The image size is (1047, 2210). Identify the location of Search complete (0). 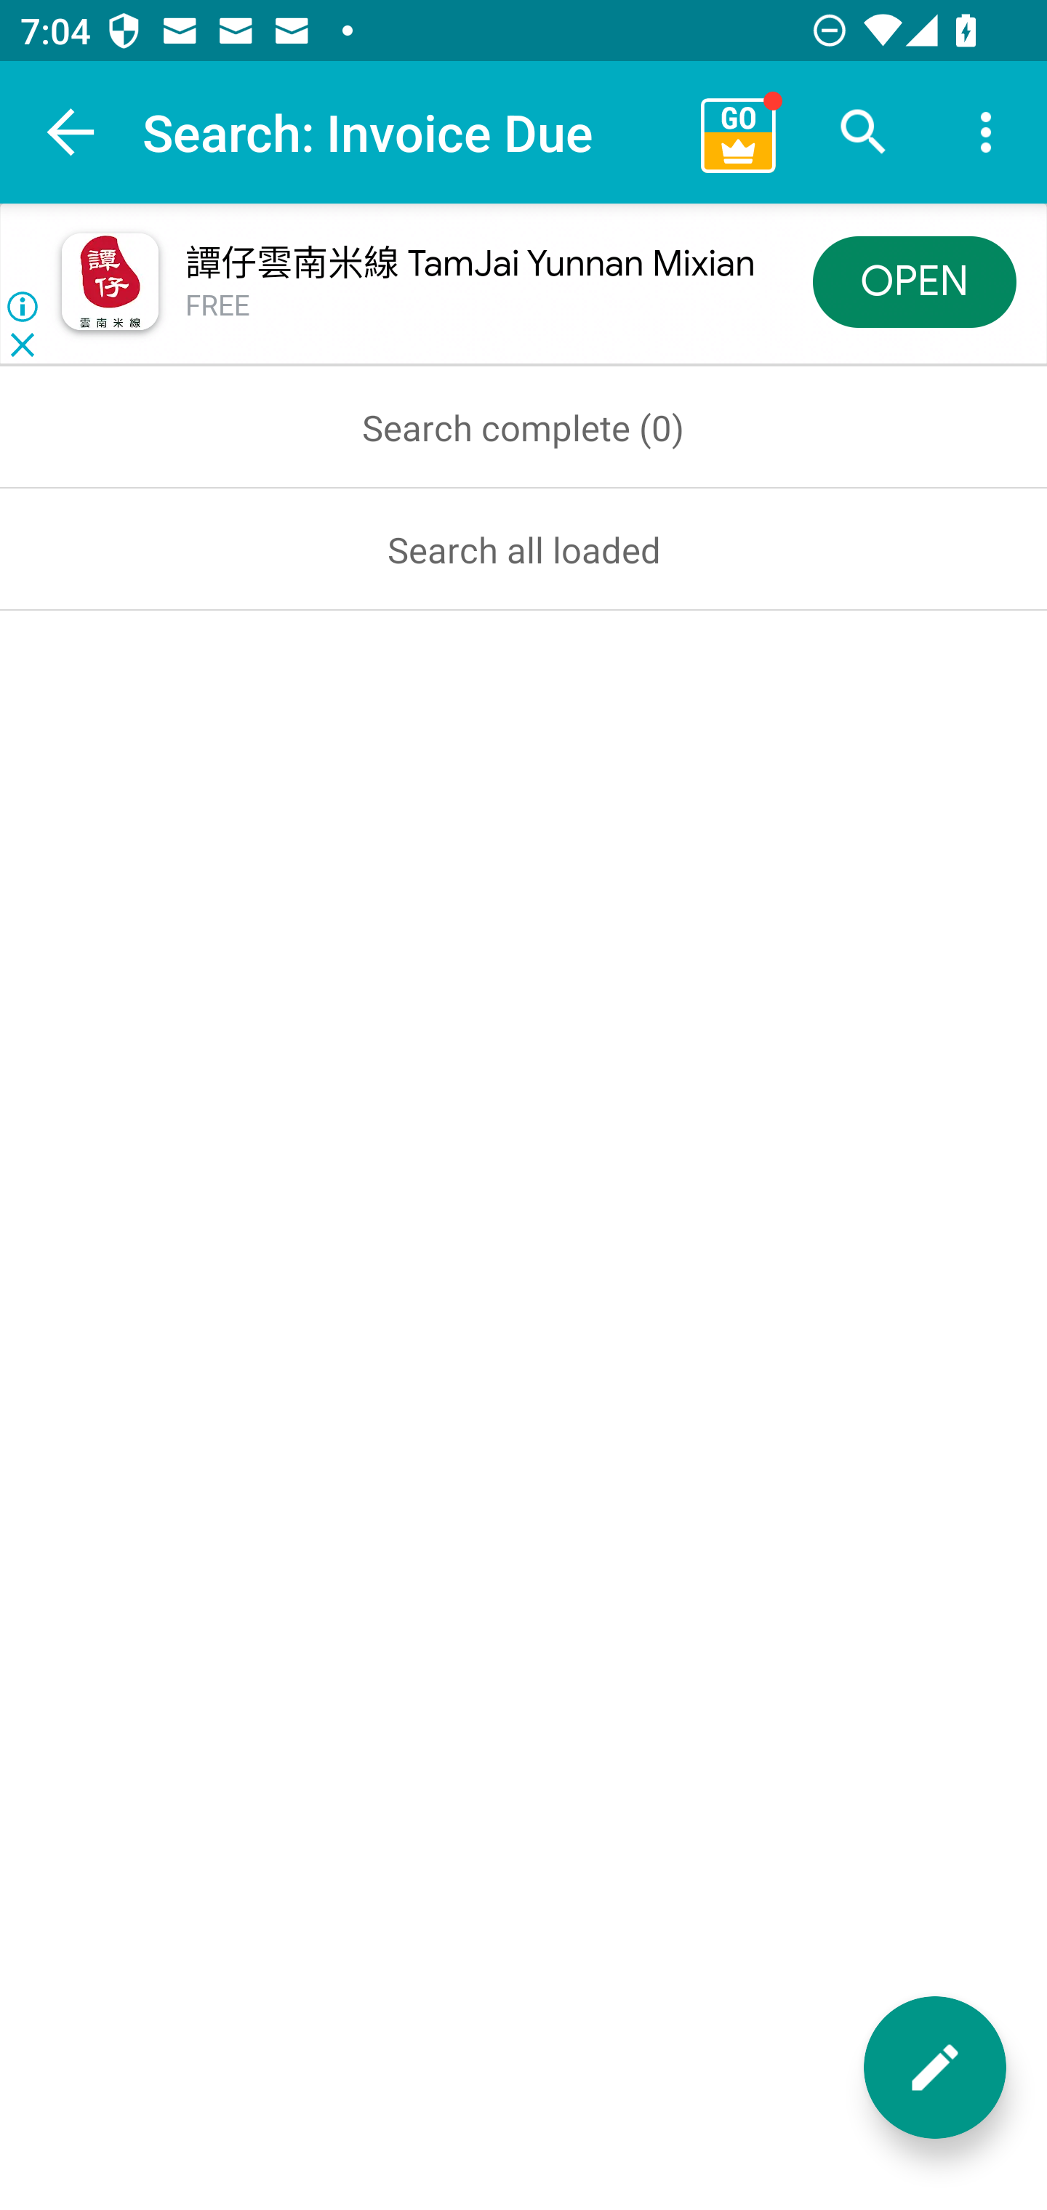
(523, 427).